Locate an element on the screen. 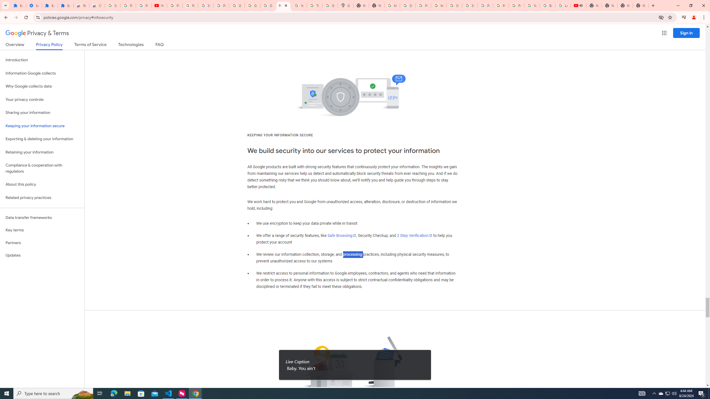 This screenshot has height=399, width=710. Keeping your information secure is located at coordinates (42, 126).